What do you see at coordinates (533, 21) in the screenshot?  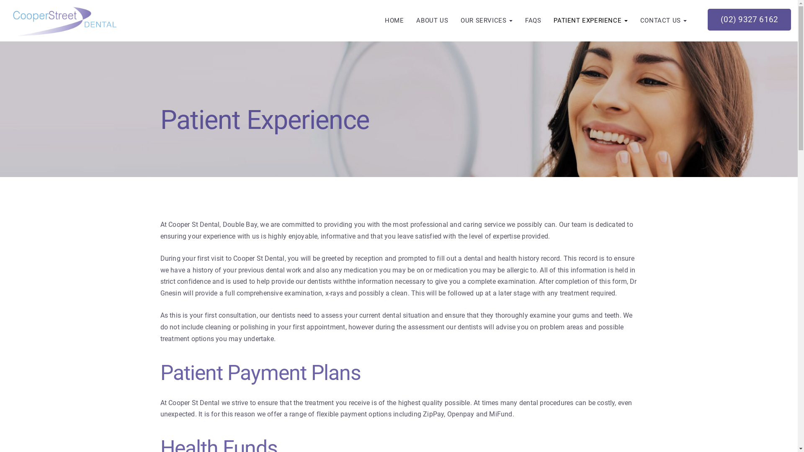 I see `FAQS` at bounding box center [533, 21].